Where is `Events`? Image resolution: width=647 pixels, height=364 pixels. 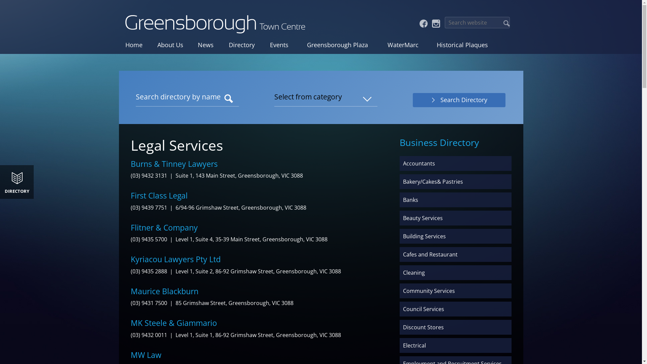 Events is located at coordinates (279, 45).